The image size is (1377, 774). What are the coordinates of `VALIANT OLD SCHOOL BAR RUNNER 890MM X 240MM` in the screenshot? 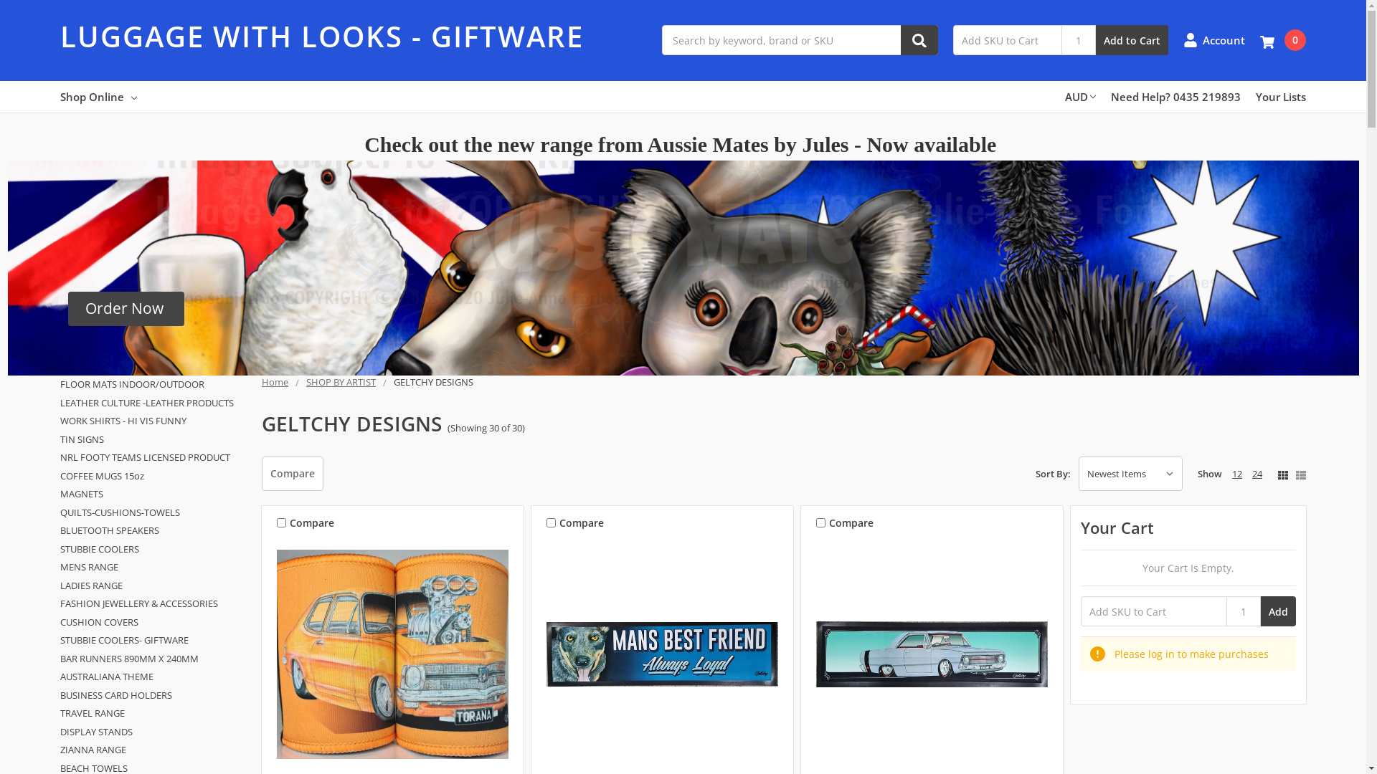 It's located at (932, 654).